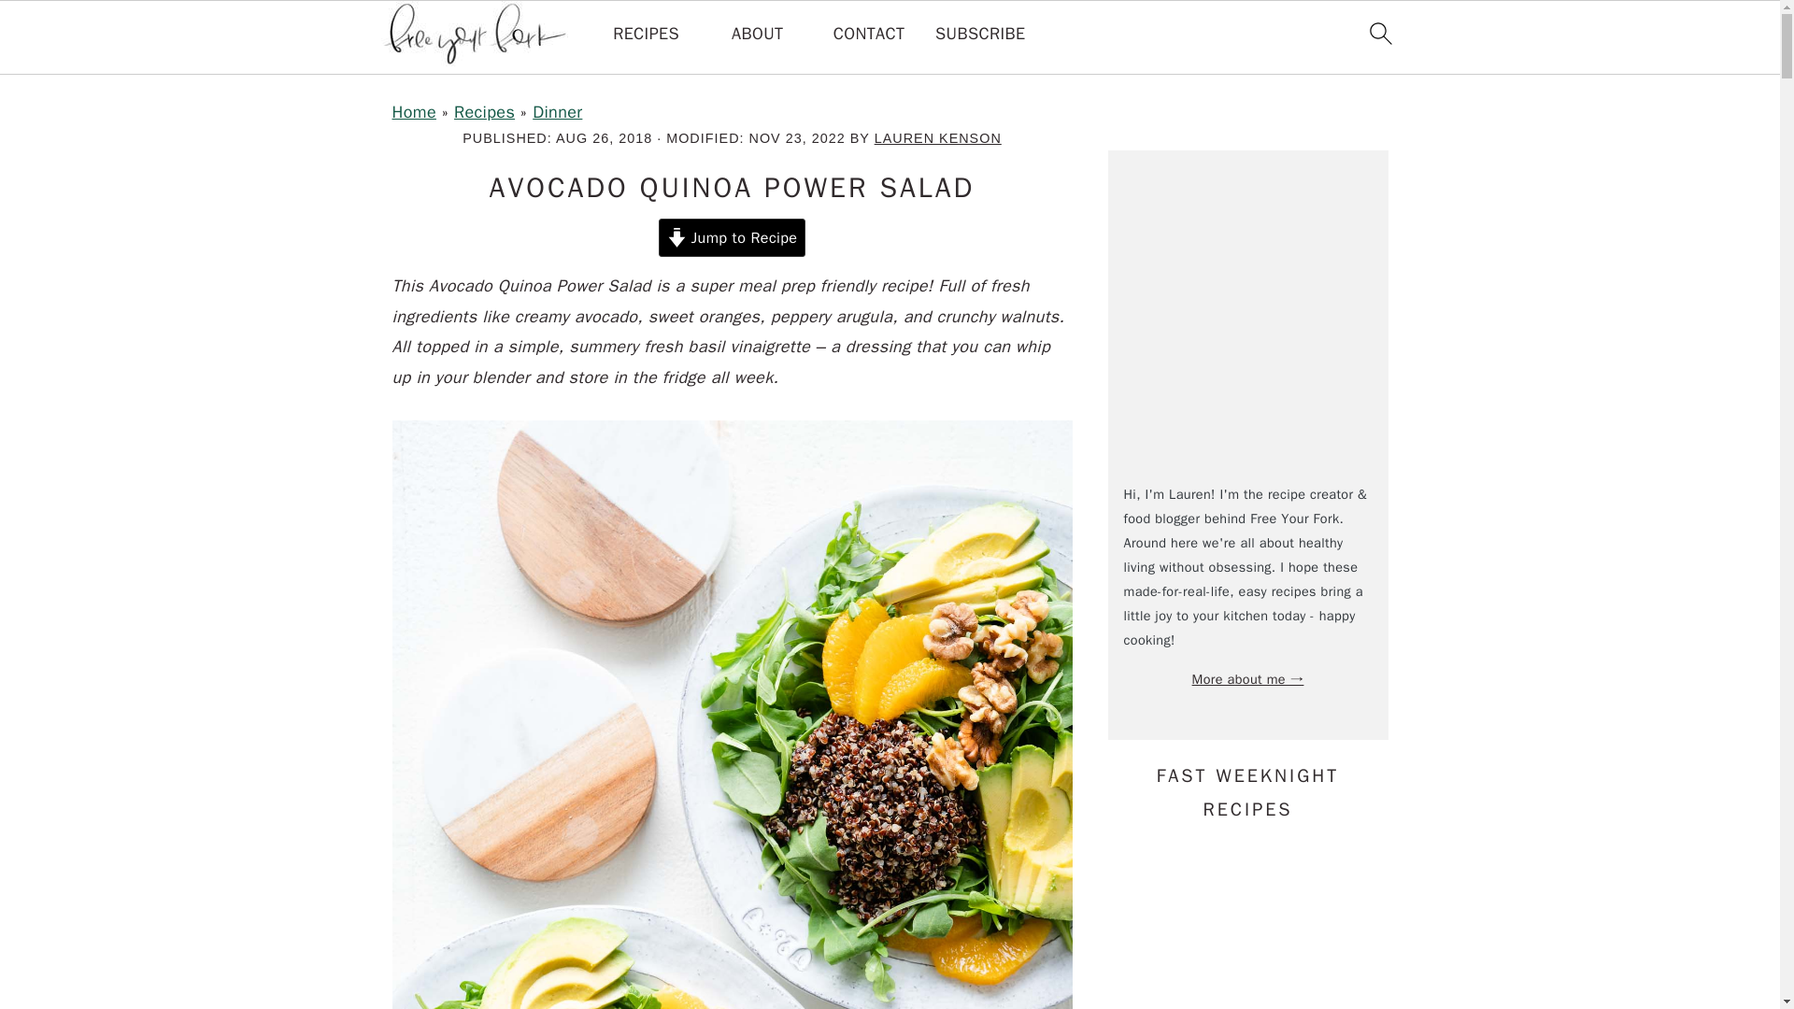 Image resolution: width=1794 pixels, height=1009 pixels. Describe the element at coordinates (979, 34) in the screenshot. I see `SUBSCRIBE` at that location.